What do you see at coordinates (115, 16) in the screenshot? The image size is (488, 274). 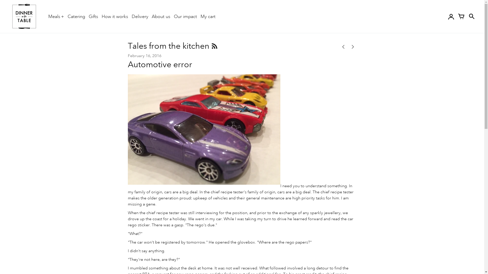 I see `How it works` at bounding box center [115, 16].